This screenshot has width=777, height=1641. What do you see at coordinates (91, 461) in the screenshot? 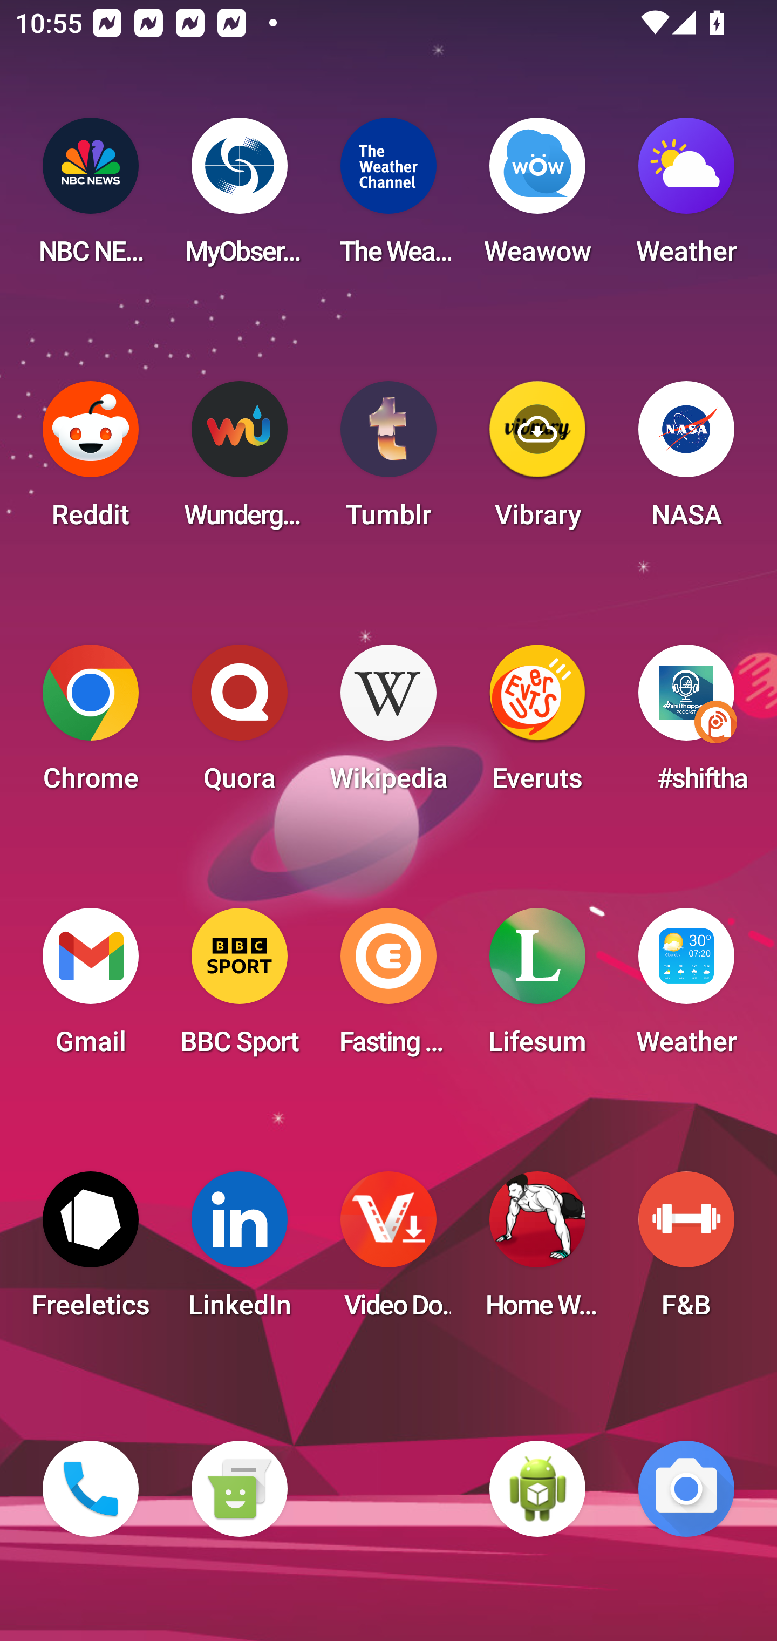
I see `Reddit` at bounding box center [91, 461].